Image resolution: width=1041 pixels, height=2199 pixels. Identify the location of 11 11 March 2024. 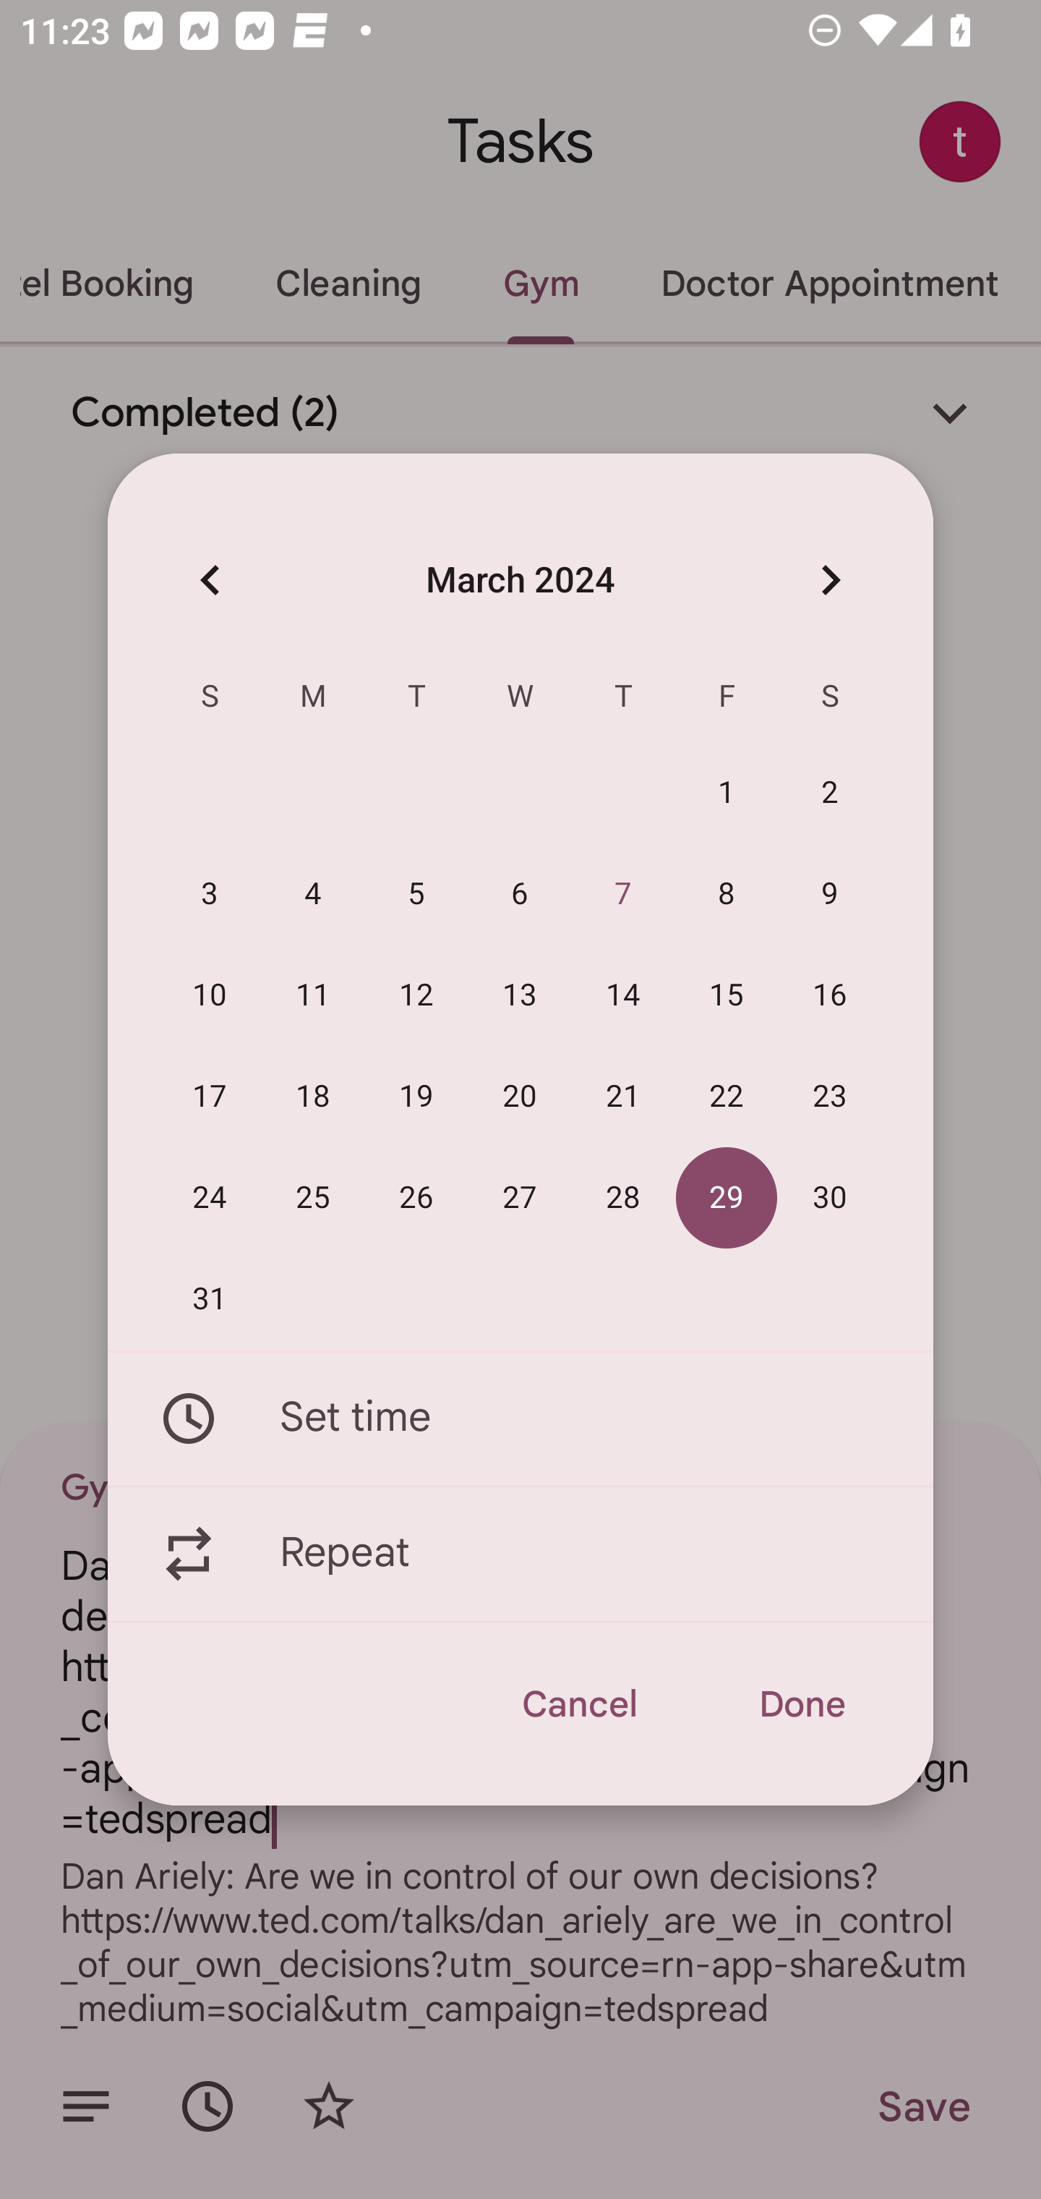
(313, 996).